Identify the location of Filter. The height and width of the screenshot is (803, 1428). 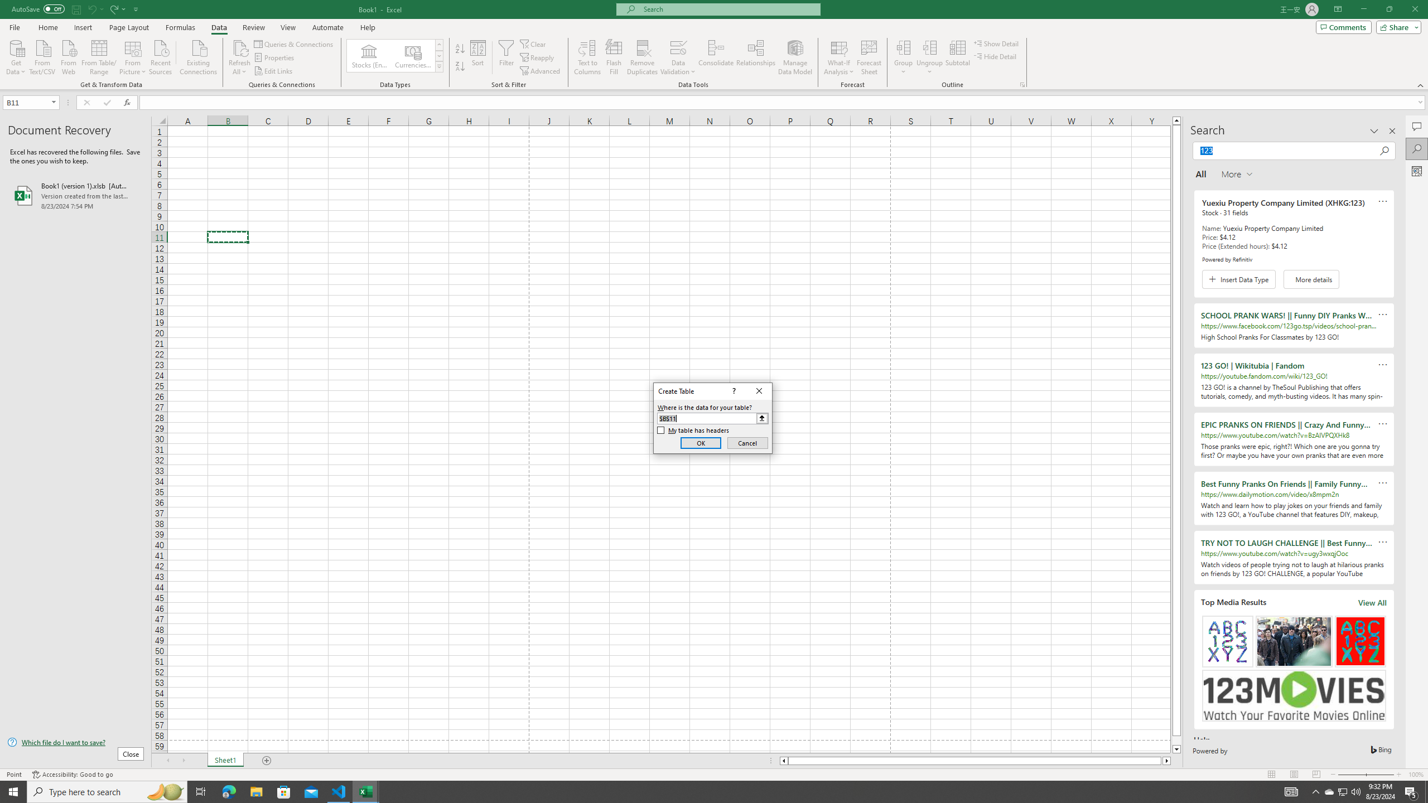
(506, 57).